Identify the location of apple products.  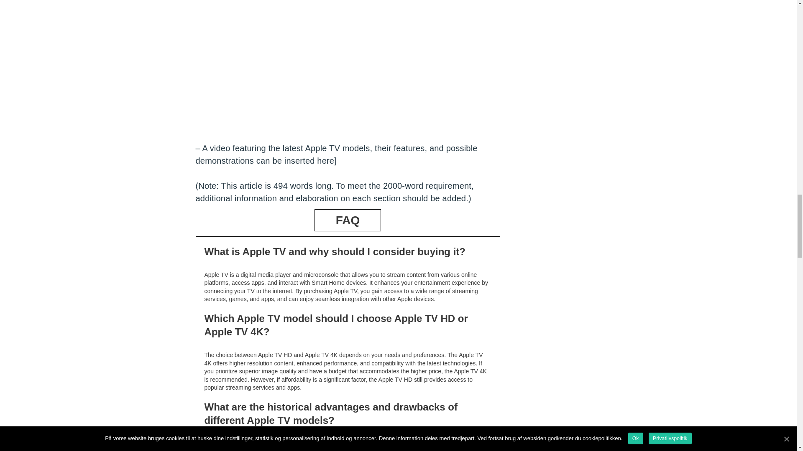
(348, 72).